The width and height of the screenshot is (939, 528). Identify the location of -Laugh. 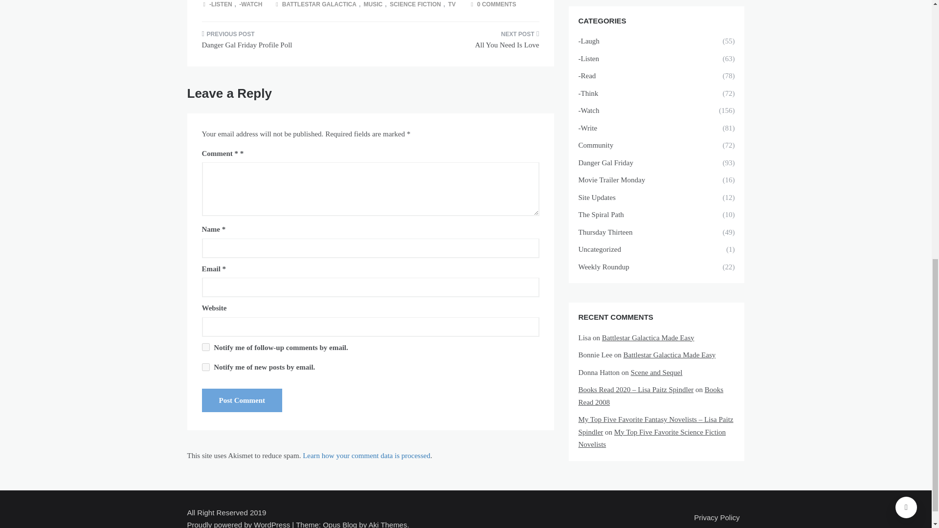
(627, 42).